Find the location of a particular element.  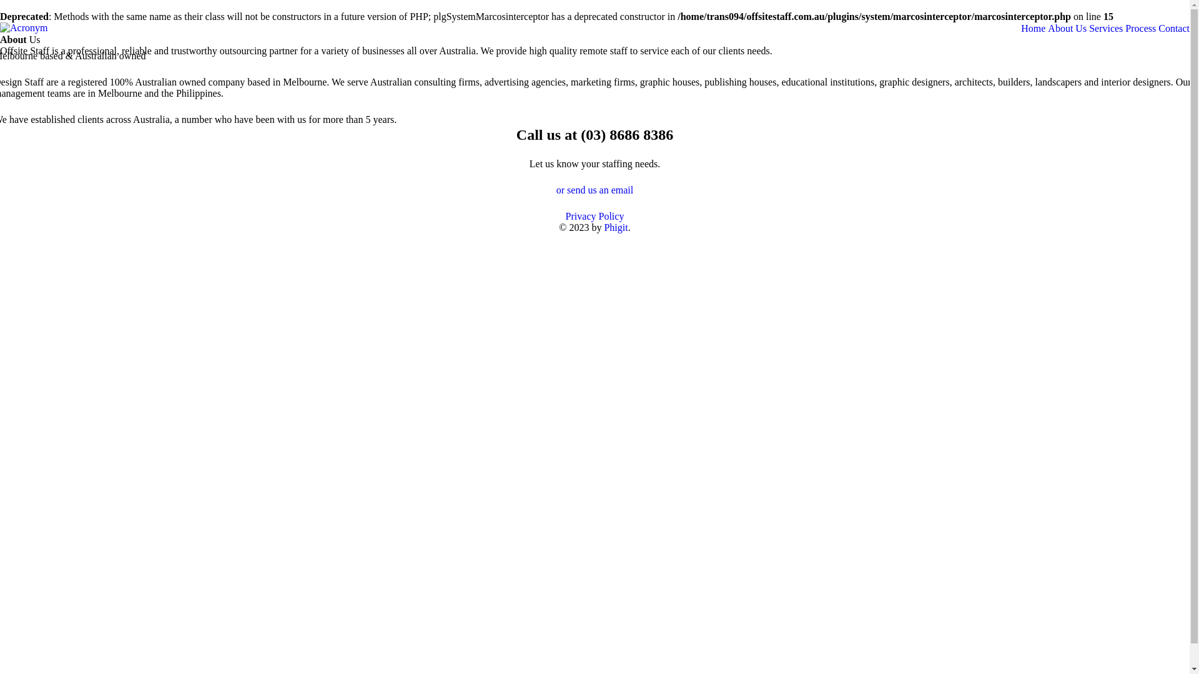

Privacy Policy is located at coordinates (595, 217).